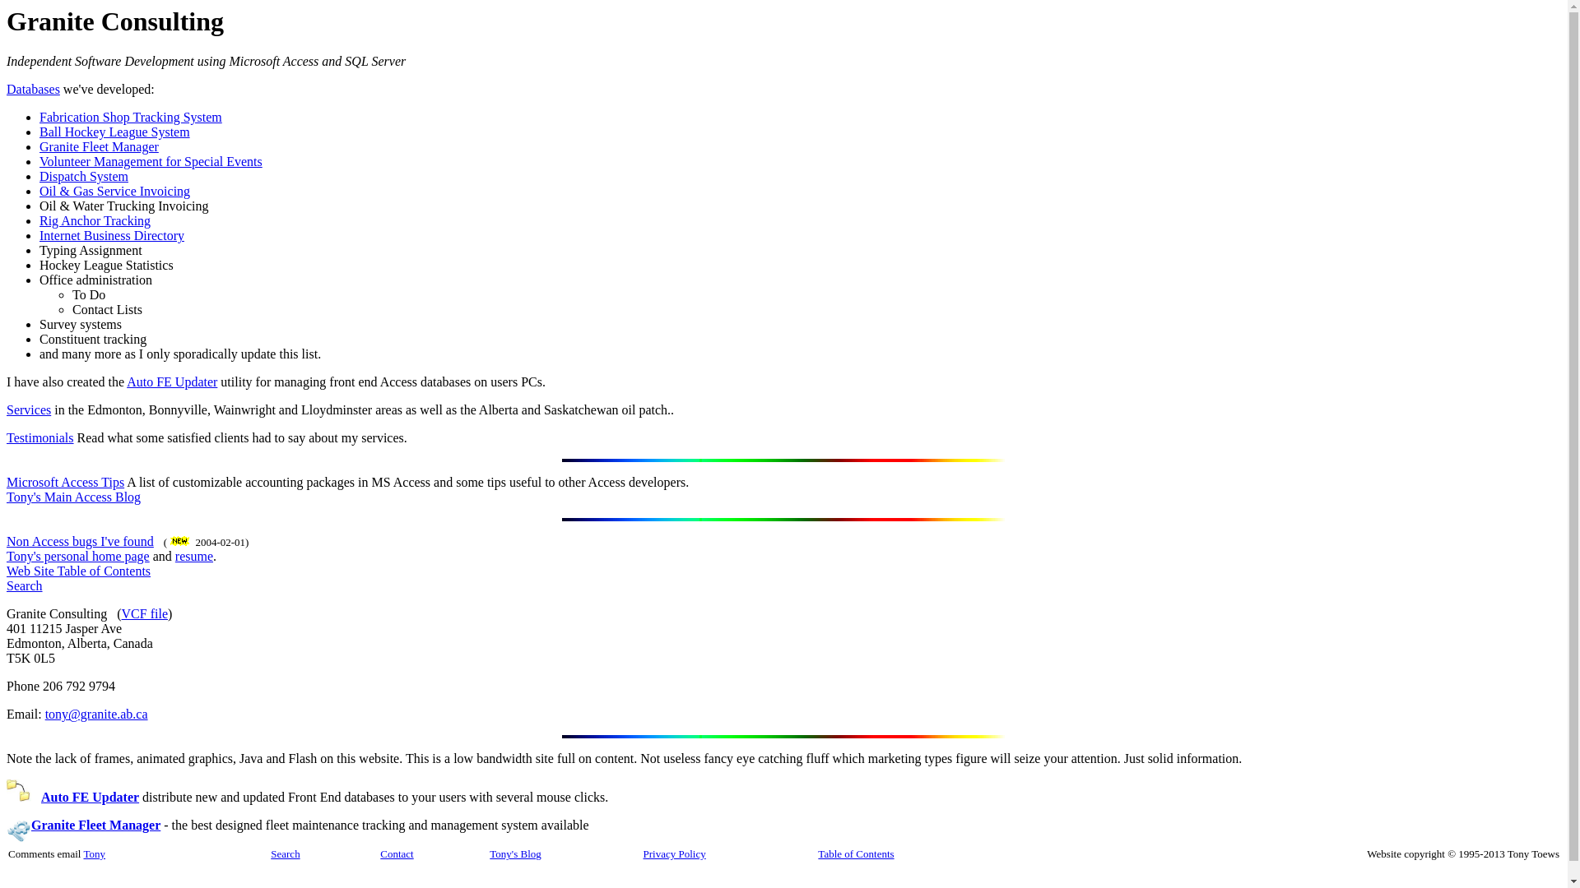 The width and height of the screenshot is (1580, 888). I want to click on Tony's personal home page, so click(78, 556).